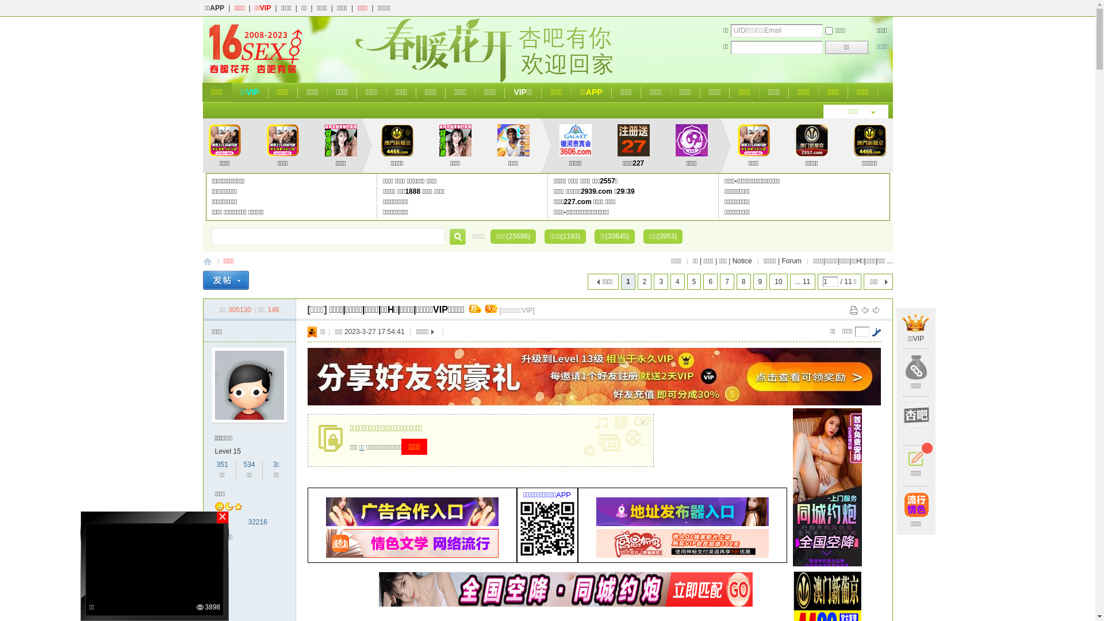  I want to click on x, so click(645, 420).